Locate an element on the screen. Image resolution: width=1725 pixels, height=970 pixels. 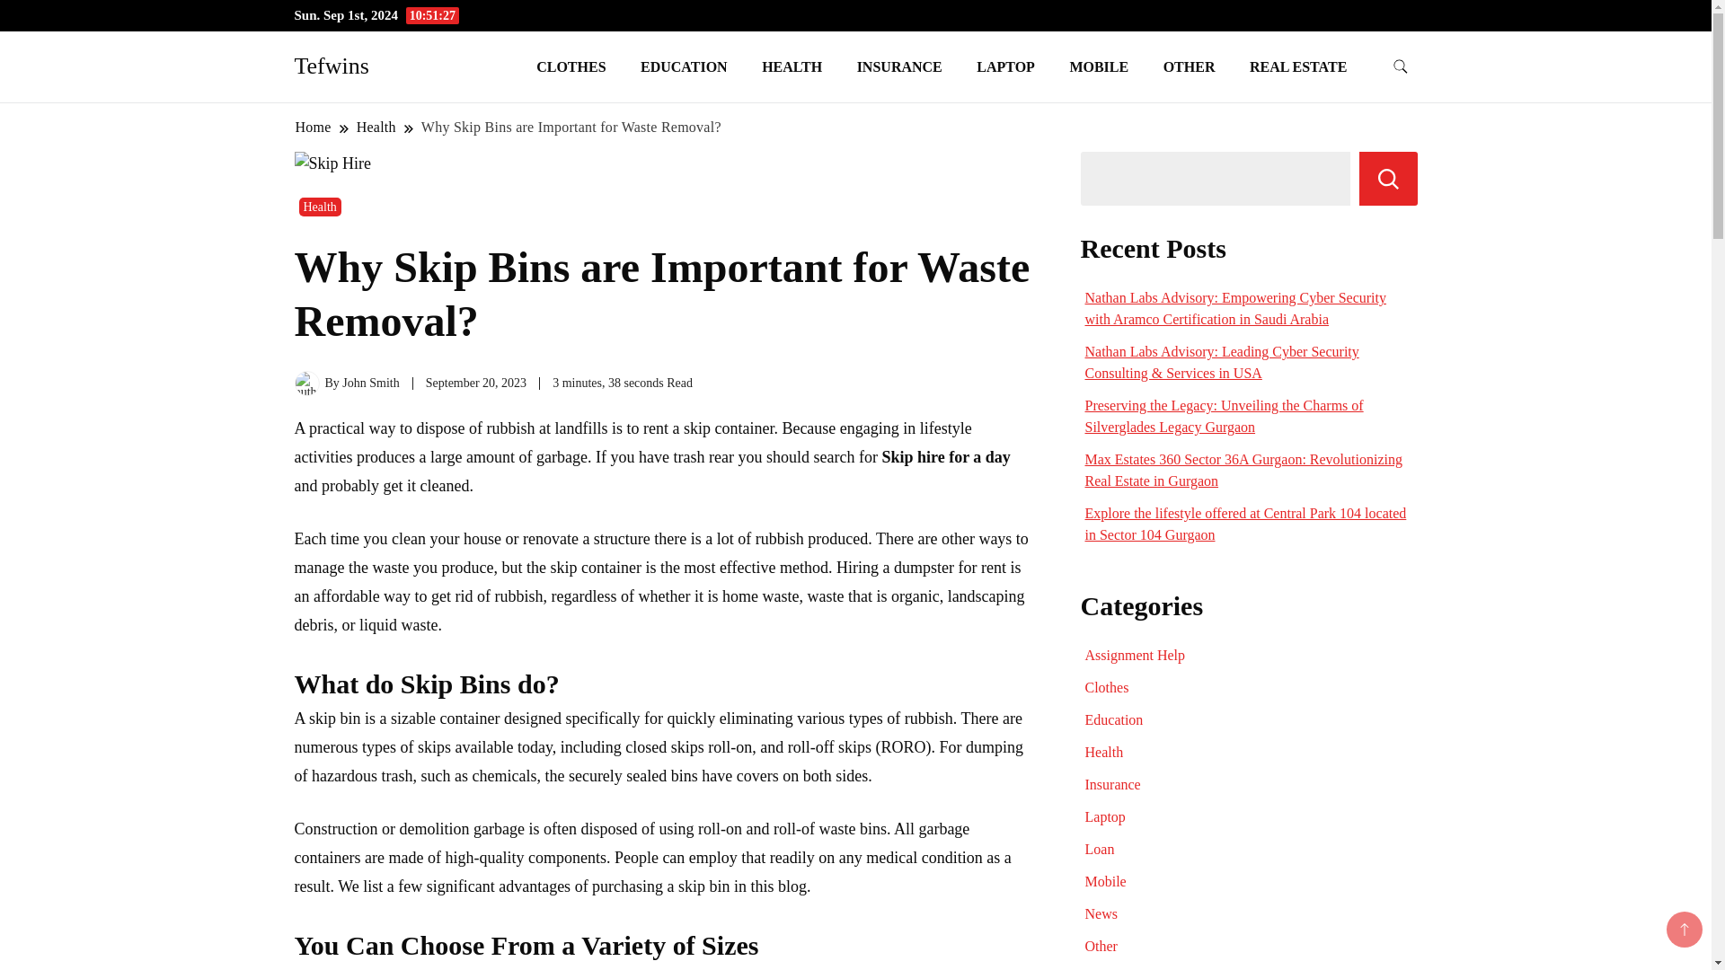
CLOTHES is located at coordinates (571, 66).